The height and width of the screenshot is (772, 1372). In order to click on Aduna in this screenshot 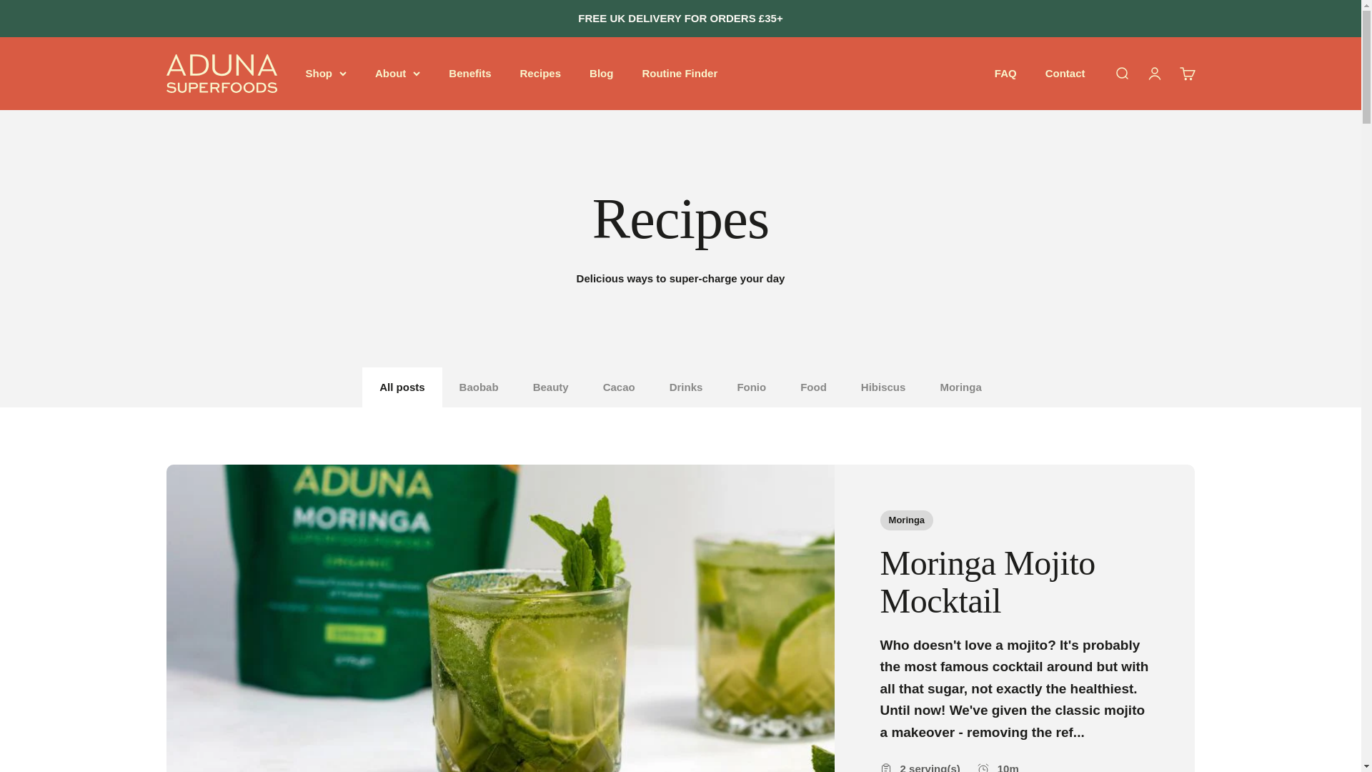, I will do `click(222, 73)`.